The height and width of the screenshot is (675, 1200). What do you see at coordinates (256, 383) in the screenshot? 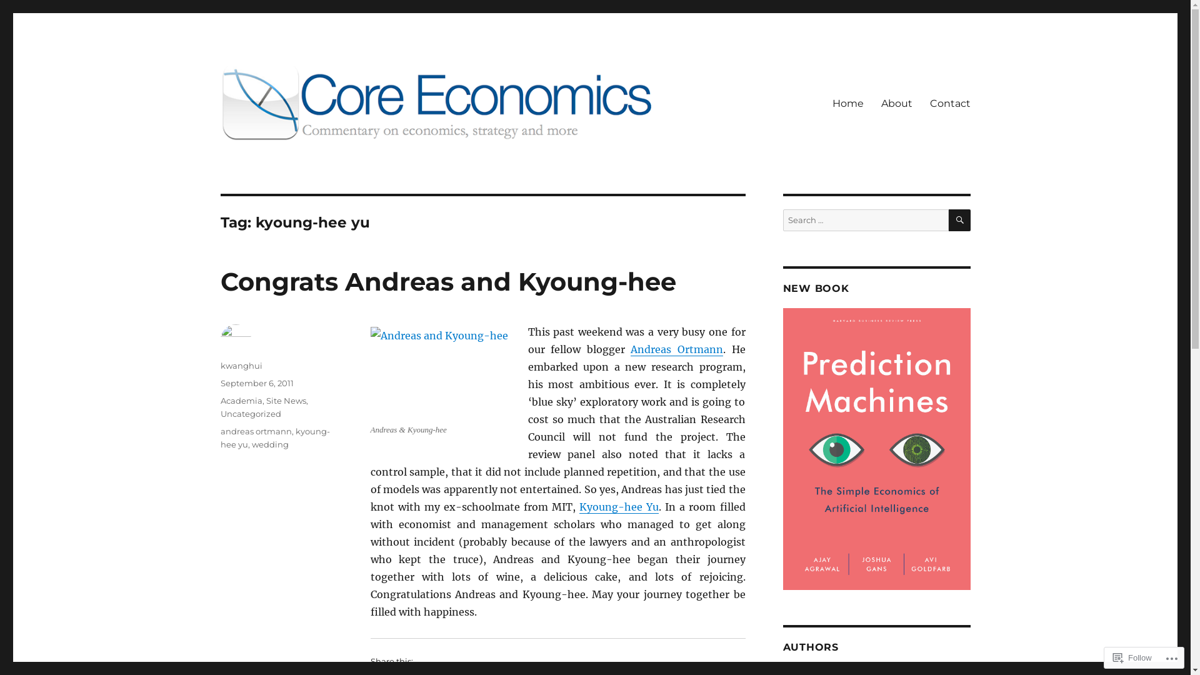
I see `September 6, 2011` at bounding box center [256, 383].